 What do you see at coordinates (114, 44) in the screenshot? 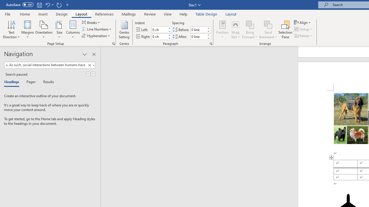
I see `Page Setup...` at bounding box center [114, 44].